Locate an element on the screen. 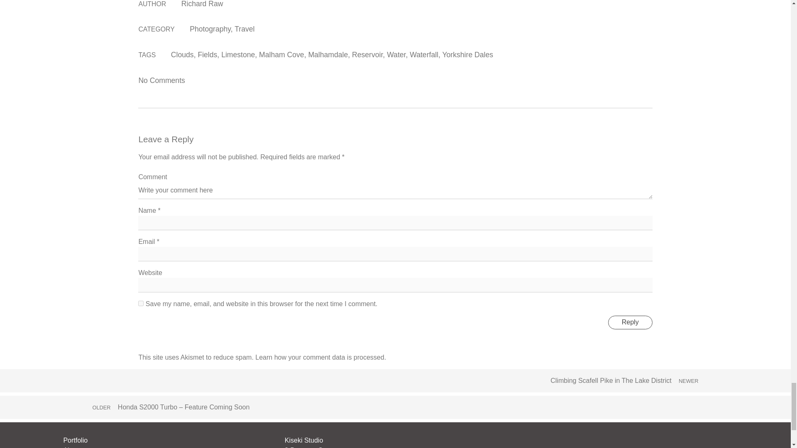  Malham Cove is located at coordinates (281, 55).